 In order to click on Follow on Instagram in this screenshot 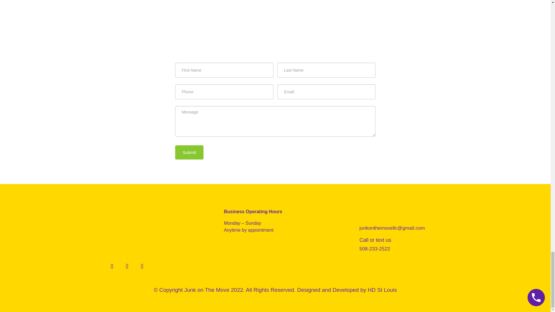, I will do `click(127, 266)`.